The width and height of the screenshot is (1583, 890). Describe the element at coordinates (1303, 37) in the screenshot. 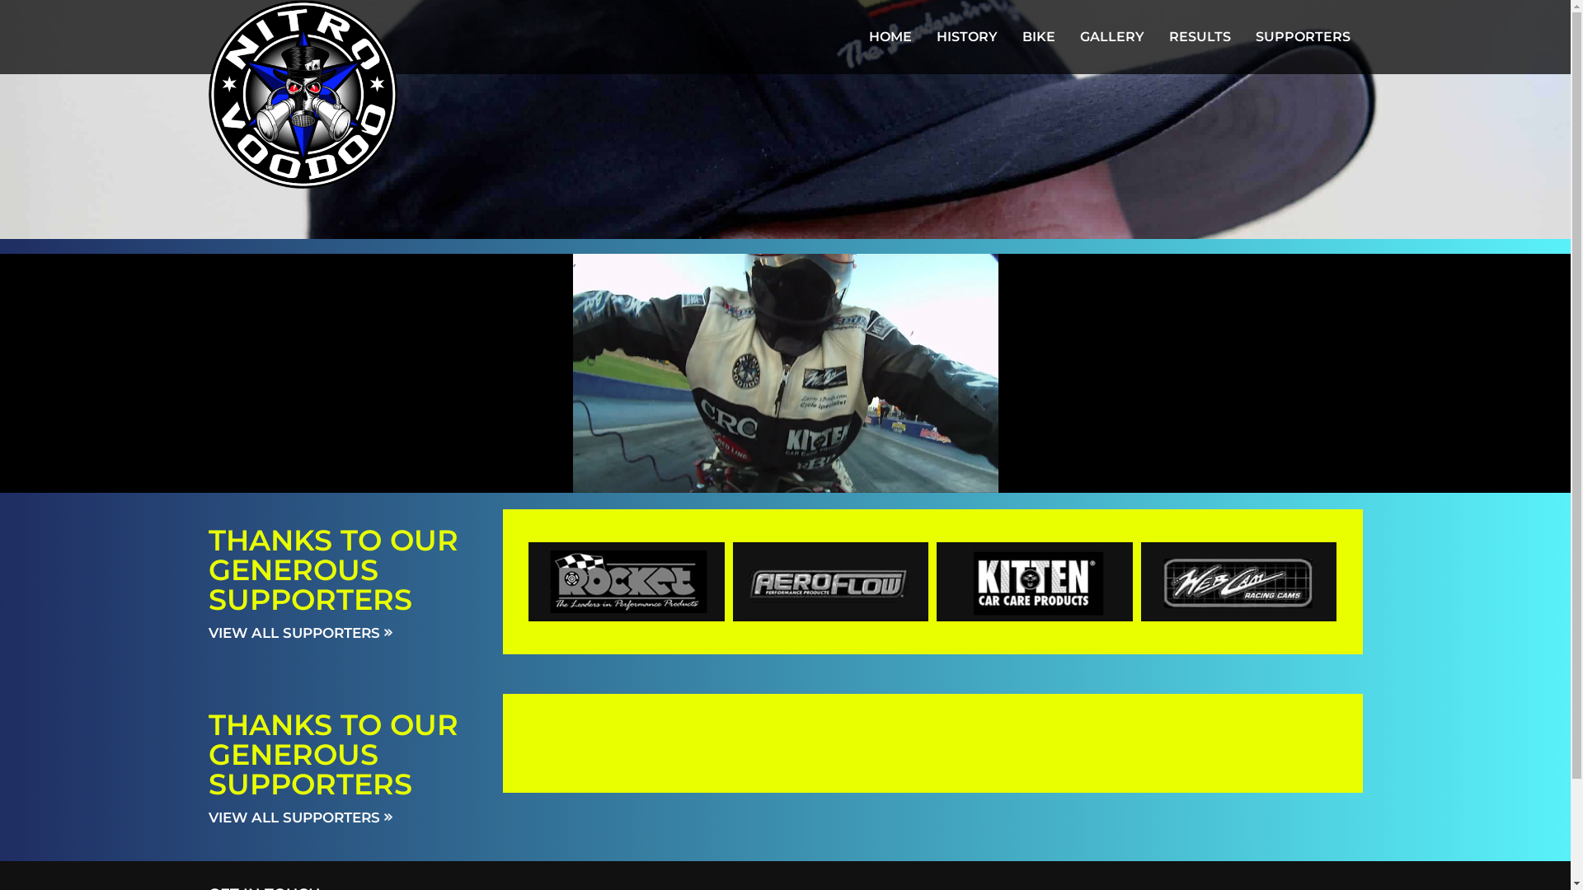

I see `SUPPORTERS` at that location.